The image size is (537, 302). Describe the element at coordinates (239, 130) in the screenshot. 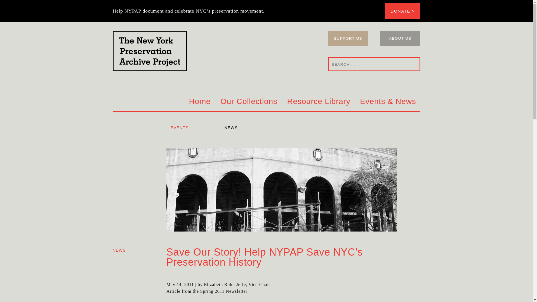

I see `NEWS` at that location.